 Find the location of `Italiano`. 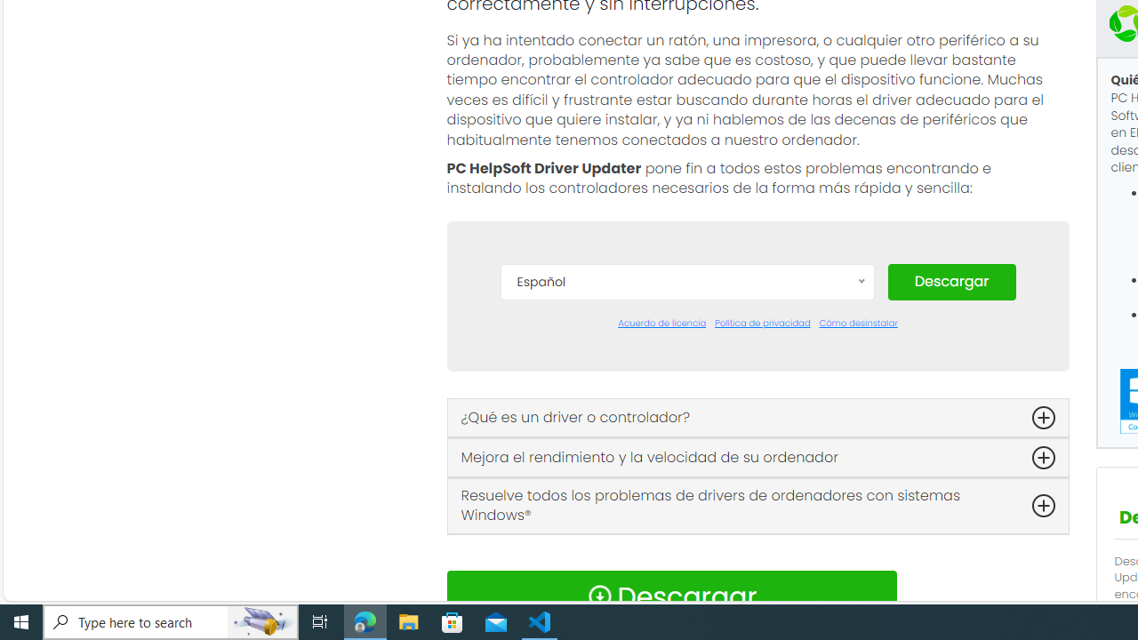

Italiano is located at coordinates (686, 526).